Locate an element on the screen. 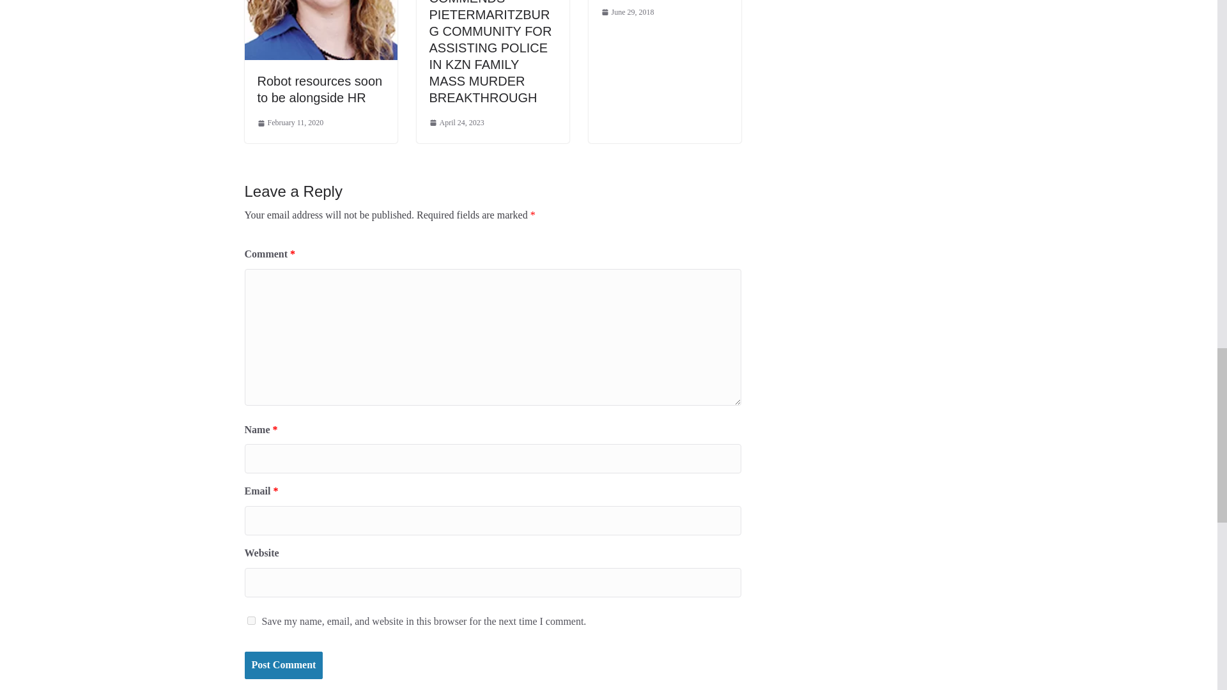 Image resolution: width=1227 pixels, height=690 pixels. April 24, 2023 is located at coordinates (457, 123).